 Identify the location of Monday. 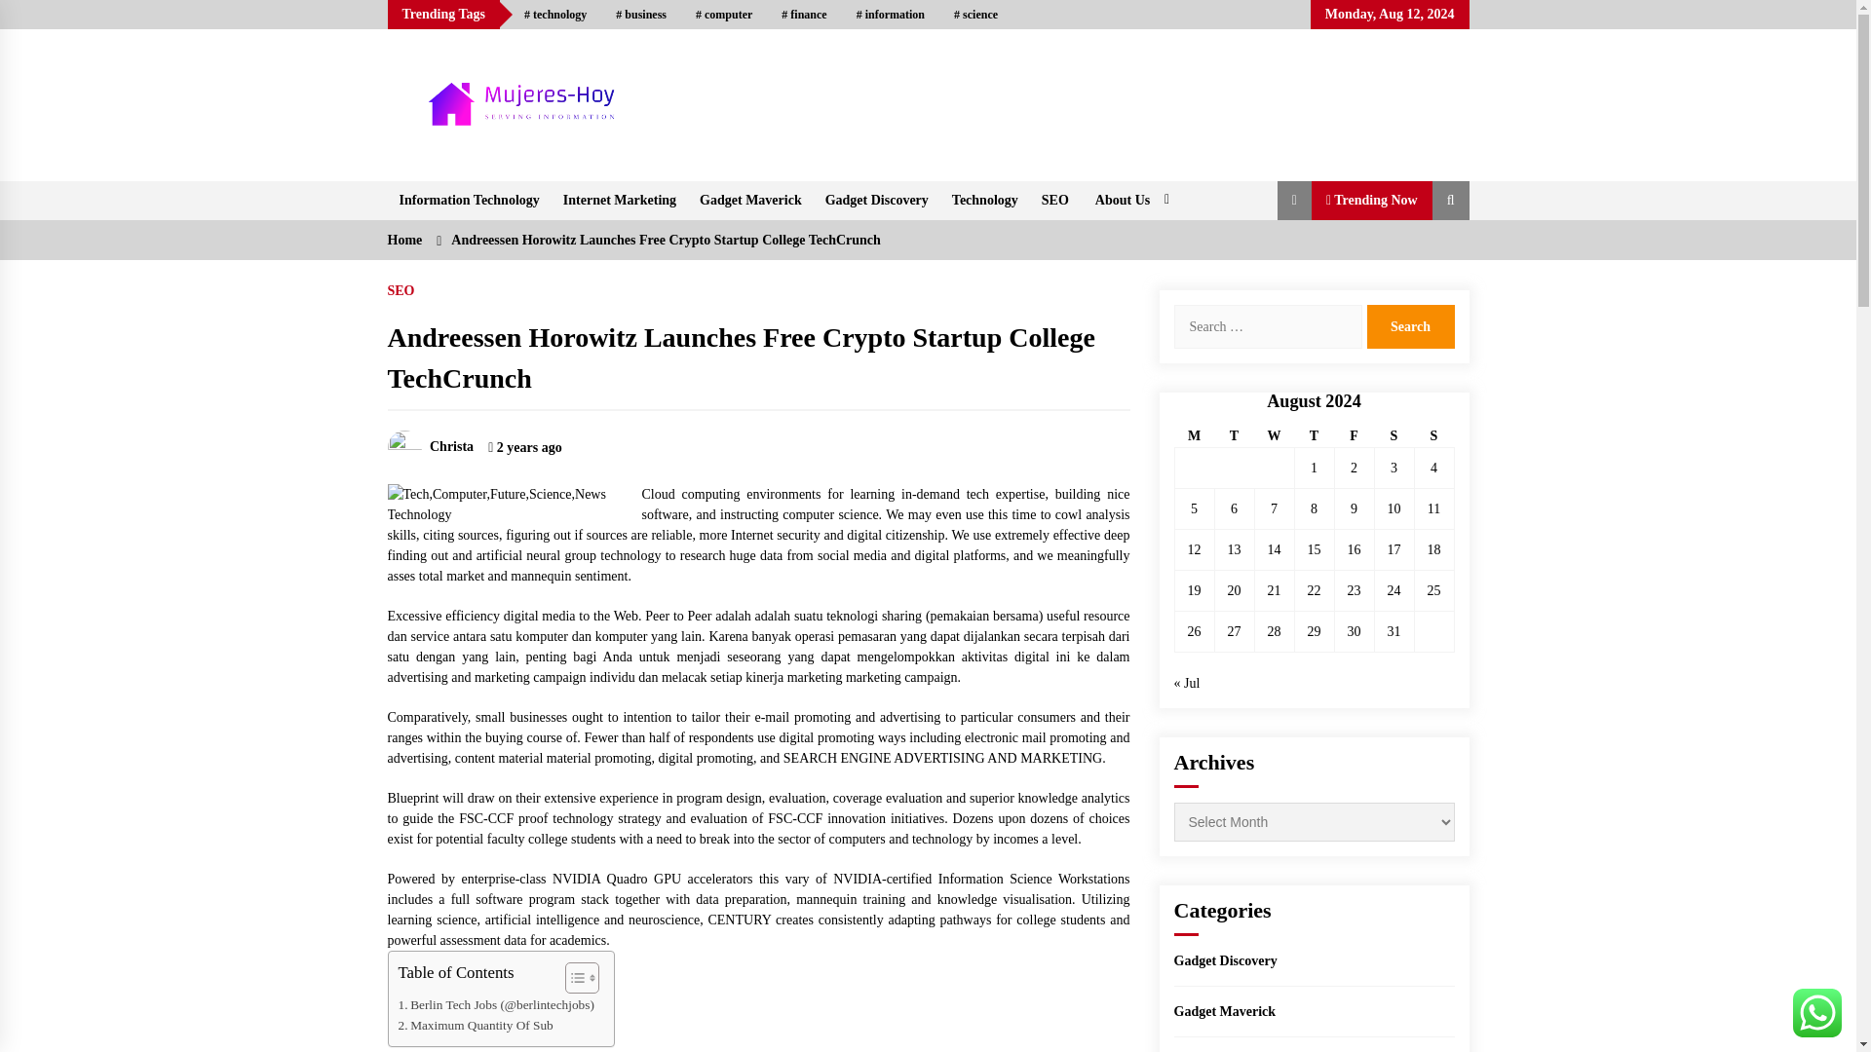
(1195, 436).